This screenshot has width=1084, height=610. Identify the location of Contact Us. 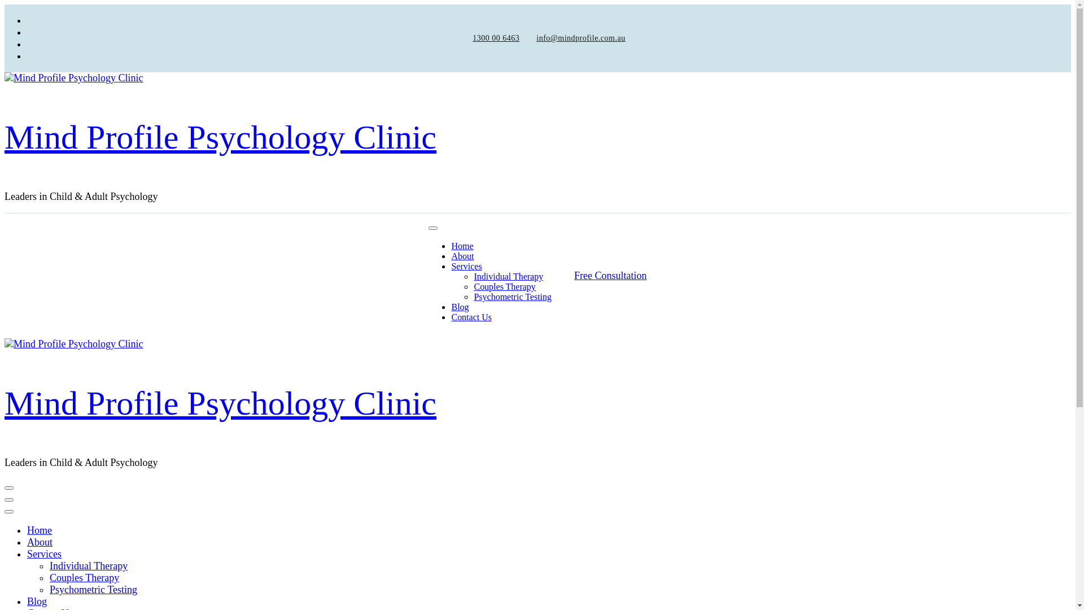
(471, 317).